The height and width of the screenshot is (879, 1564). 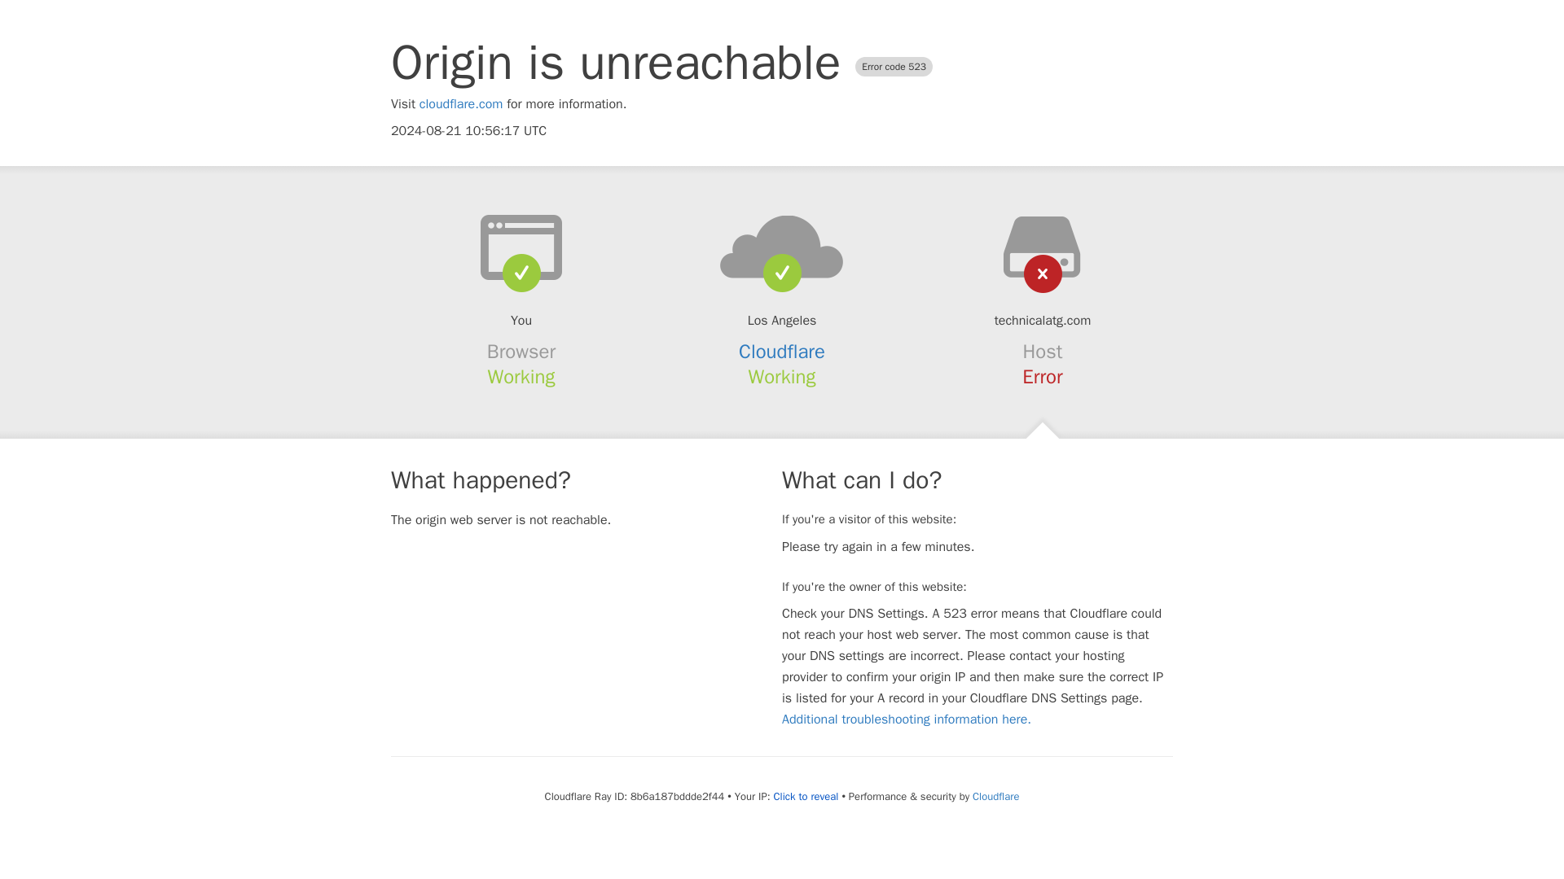 I want to click on Cloudflare, so click(x=782, y=352).